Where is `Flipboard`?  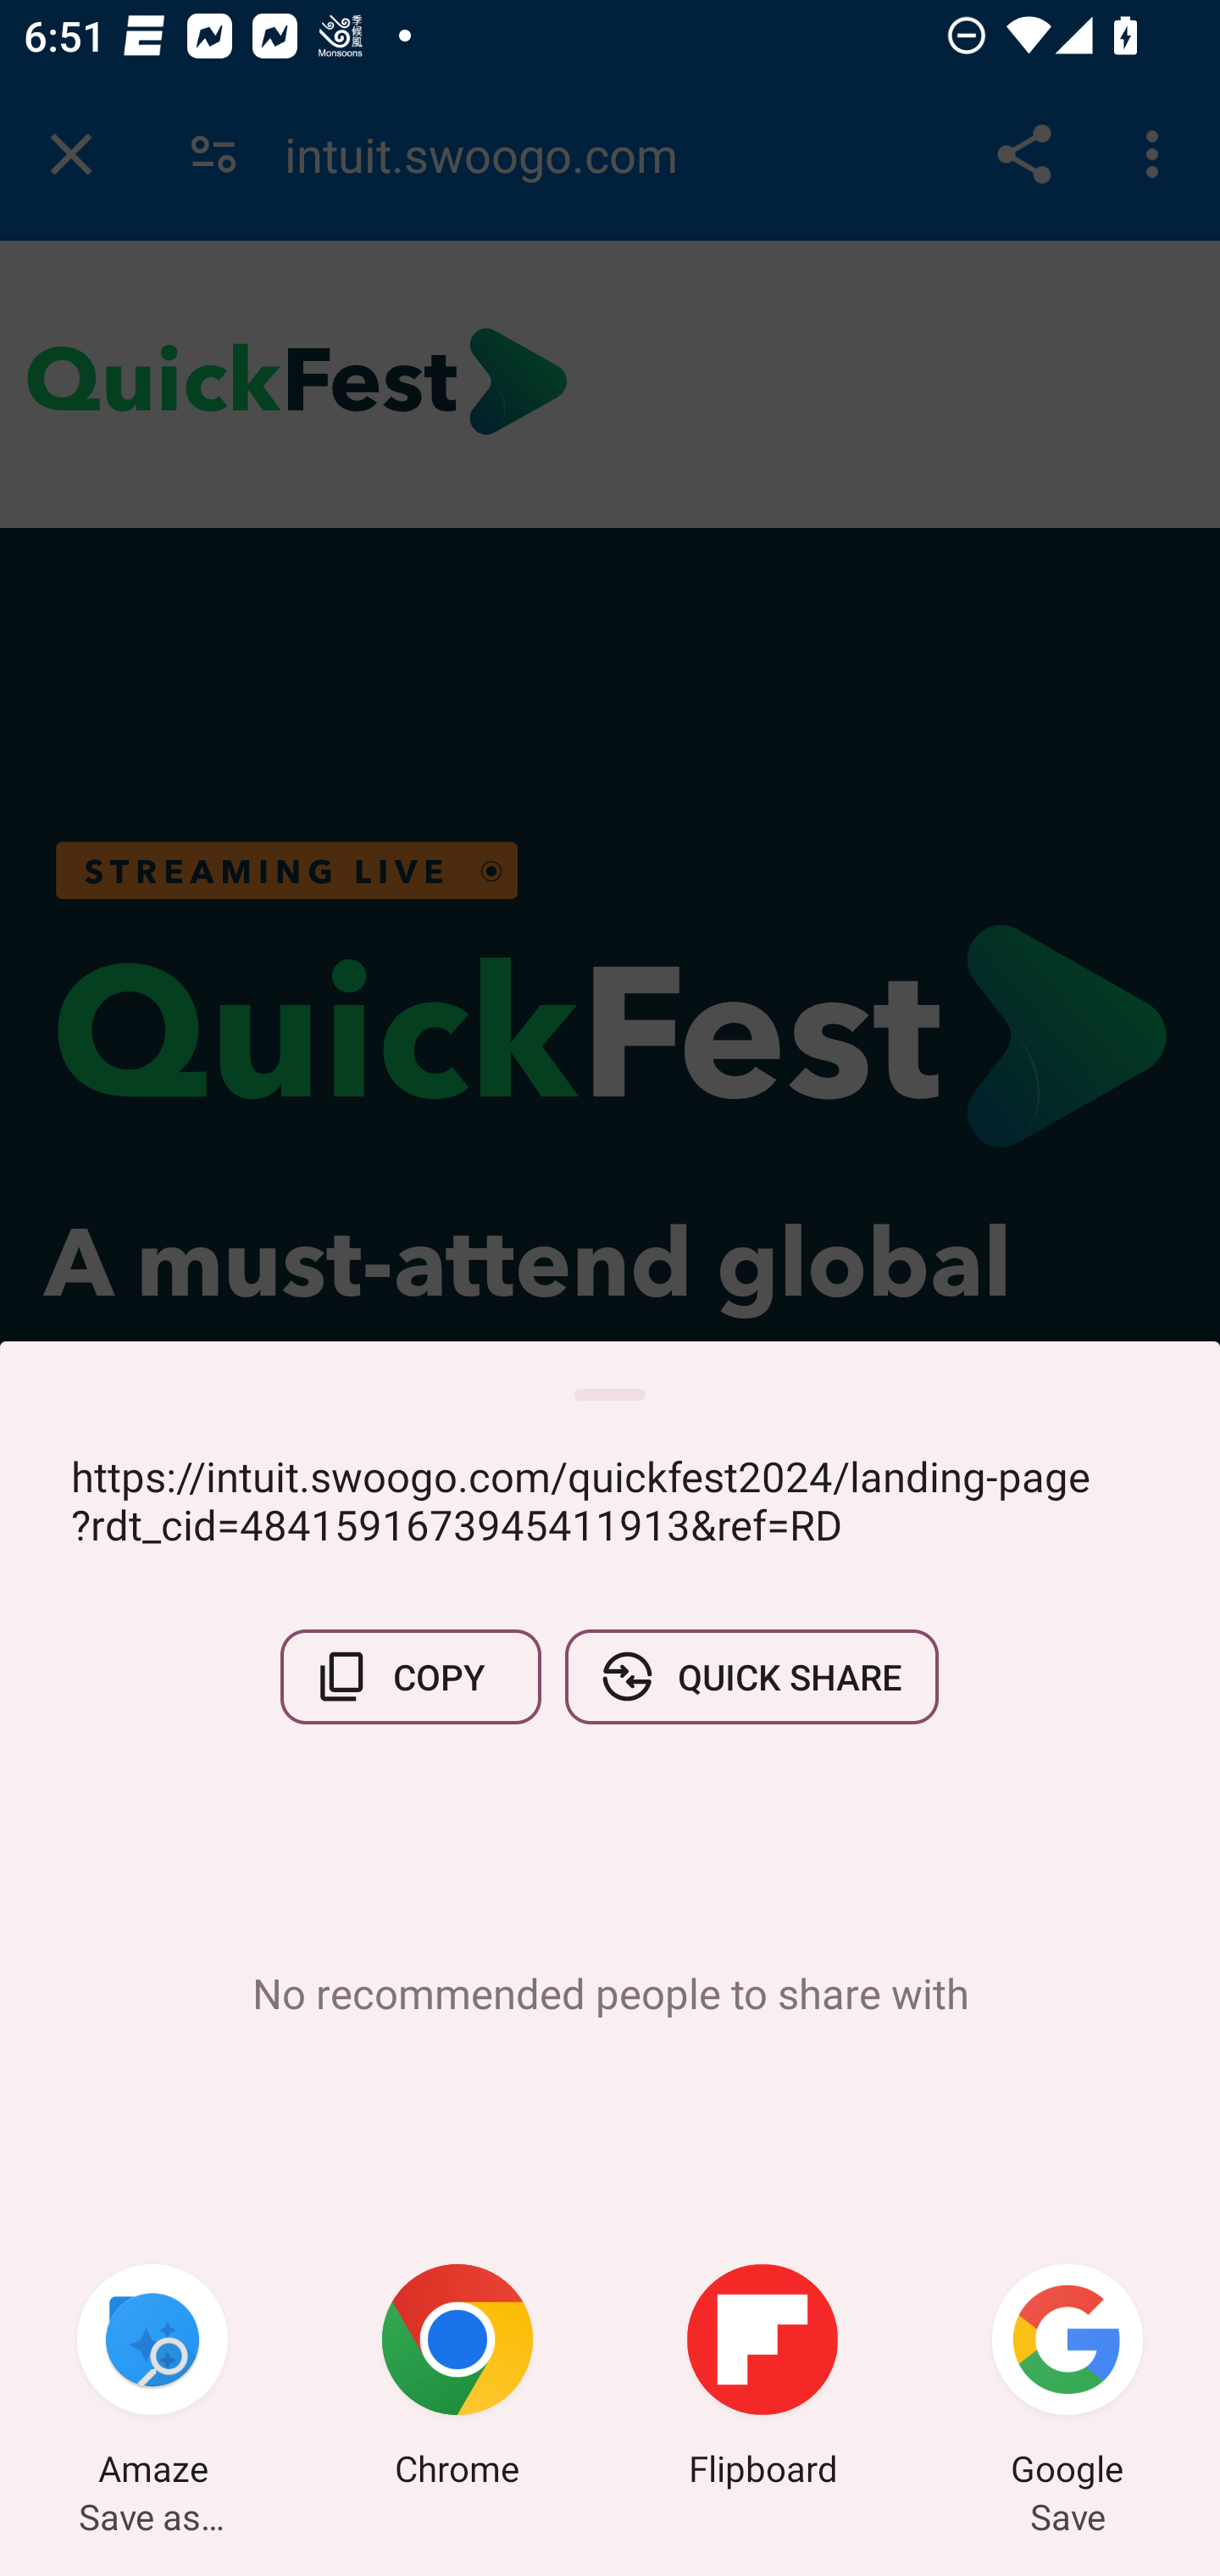
Flipboard is located at coordinates (762, 2379).